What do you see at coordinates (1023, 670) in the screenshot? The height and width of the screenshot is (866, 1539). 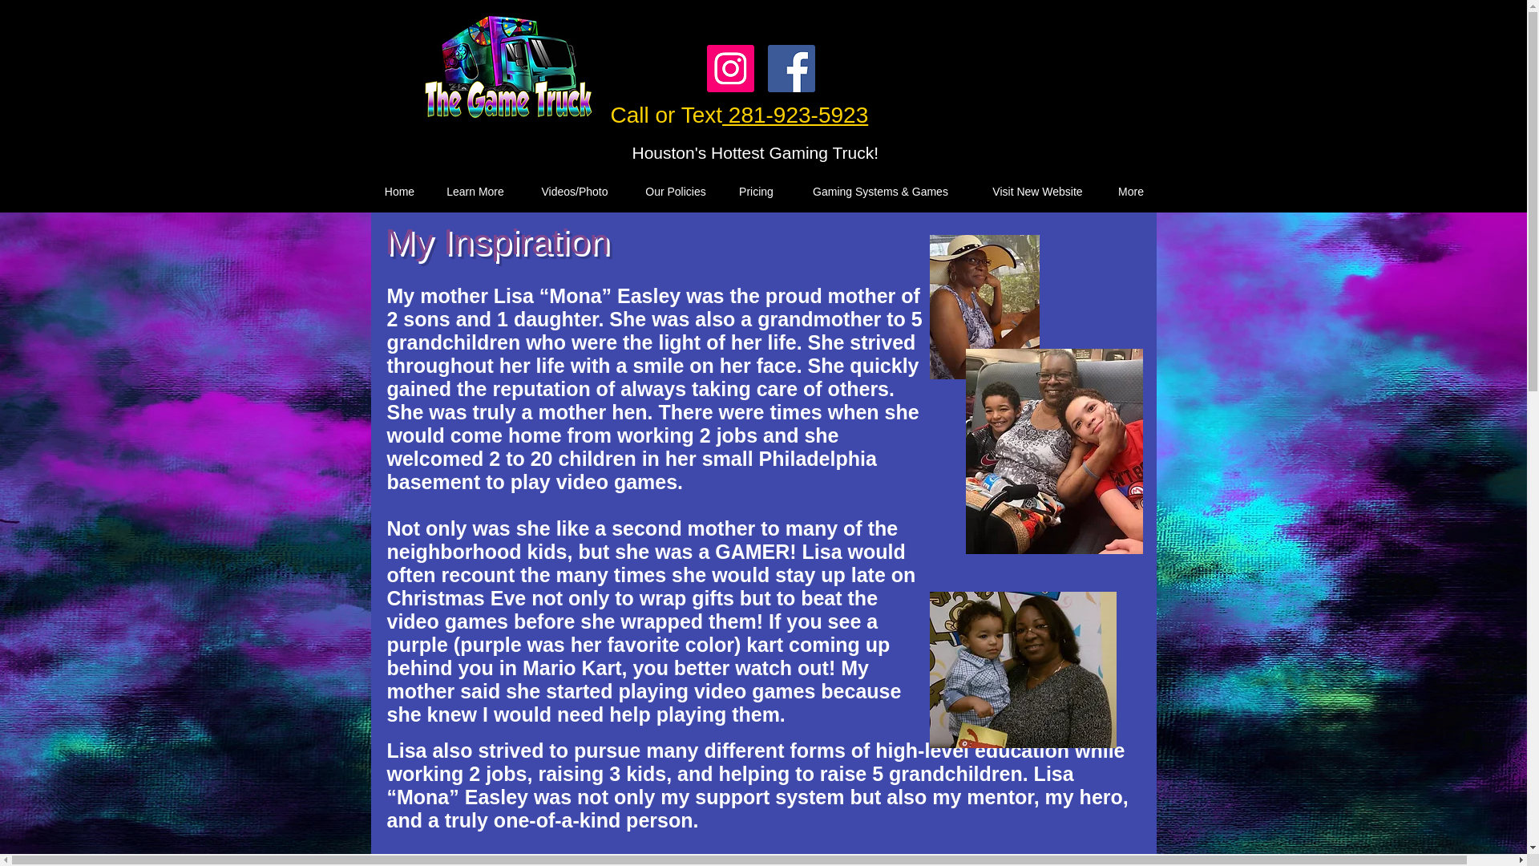 I see `Mom and Noah` at bounding box center [1023, 670].